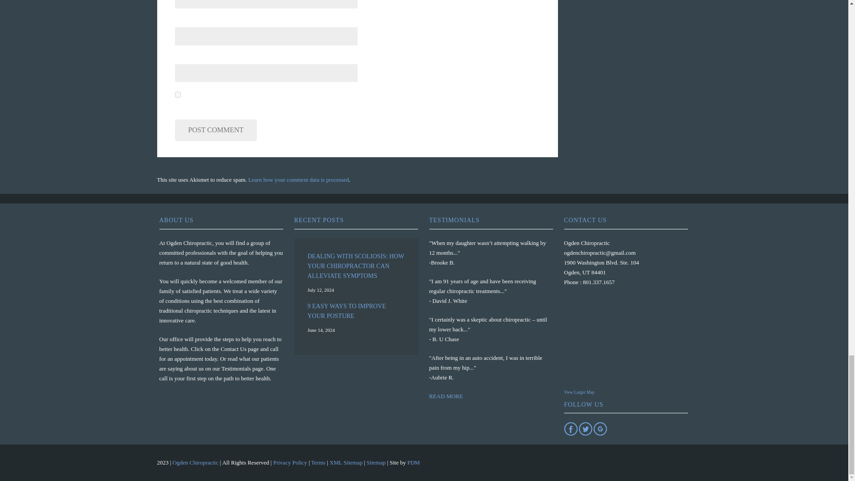 The image size is (855, 481). What do you see at coordinates (446, 396) in the screenshot?
I see `Testimonials` at bounding box center [446, 396].